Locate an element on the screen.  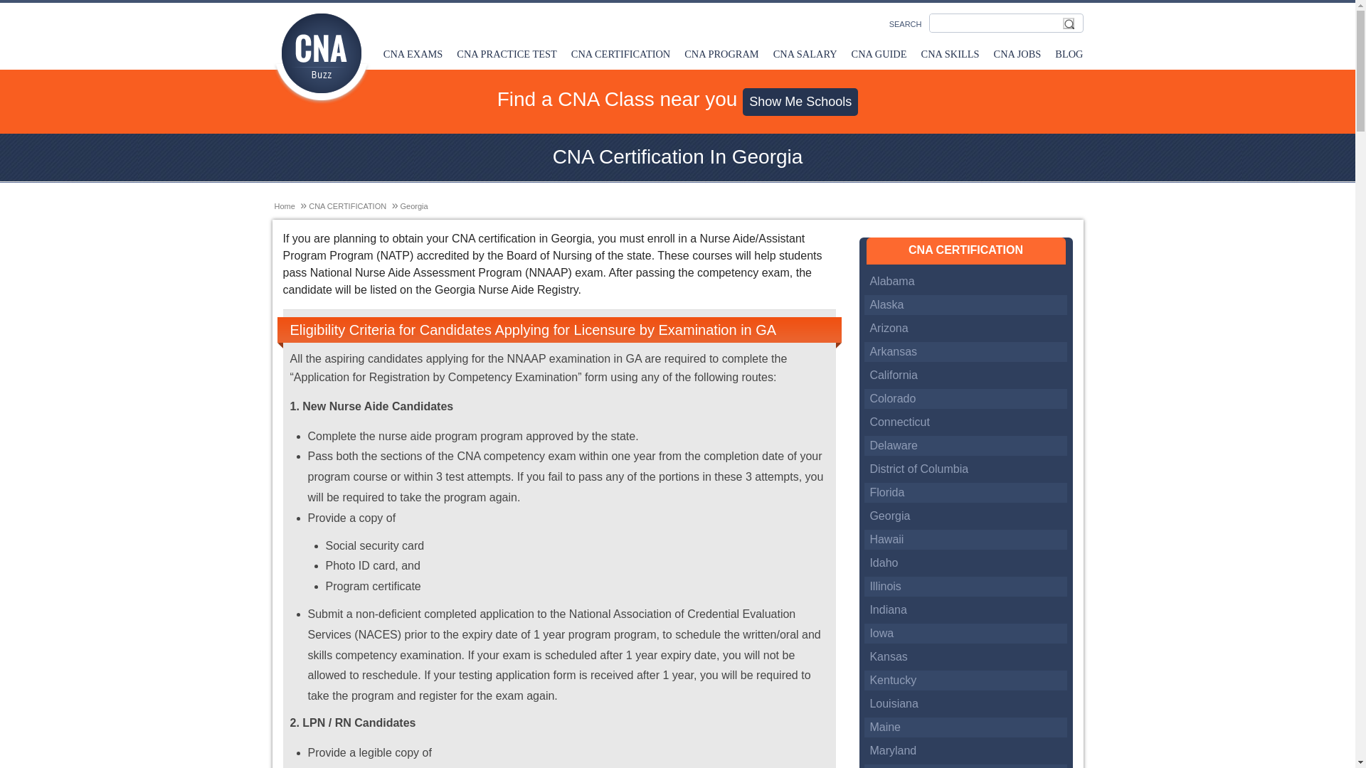
CNA CERTIFICATION is located at coordinates (347, 206).